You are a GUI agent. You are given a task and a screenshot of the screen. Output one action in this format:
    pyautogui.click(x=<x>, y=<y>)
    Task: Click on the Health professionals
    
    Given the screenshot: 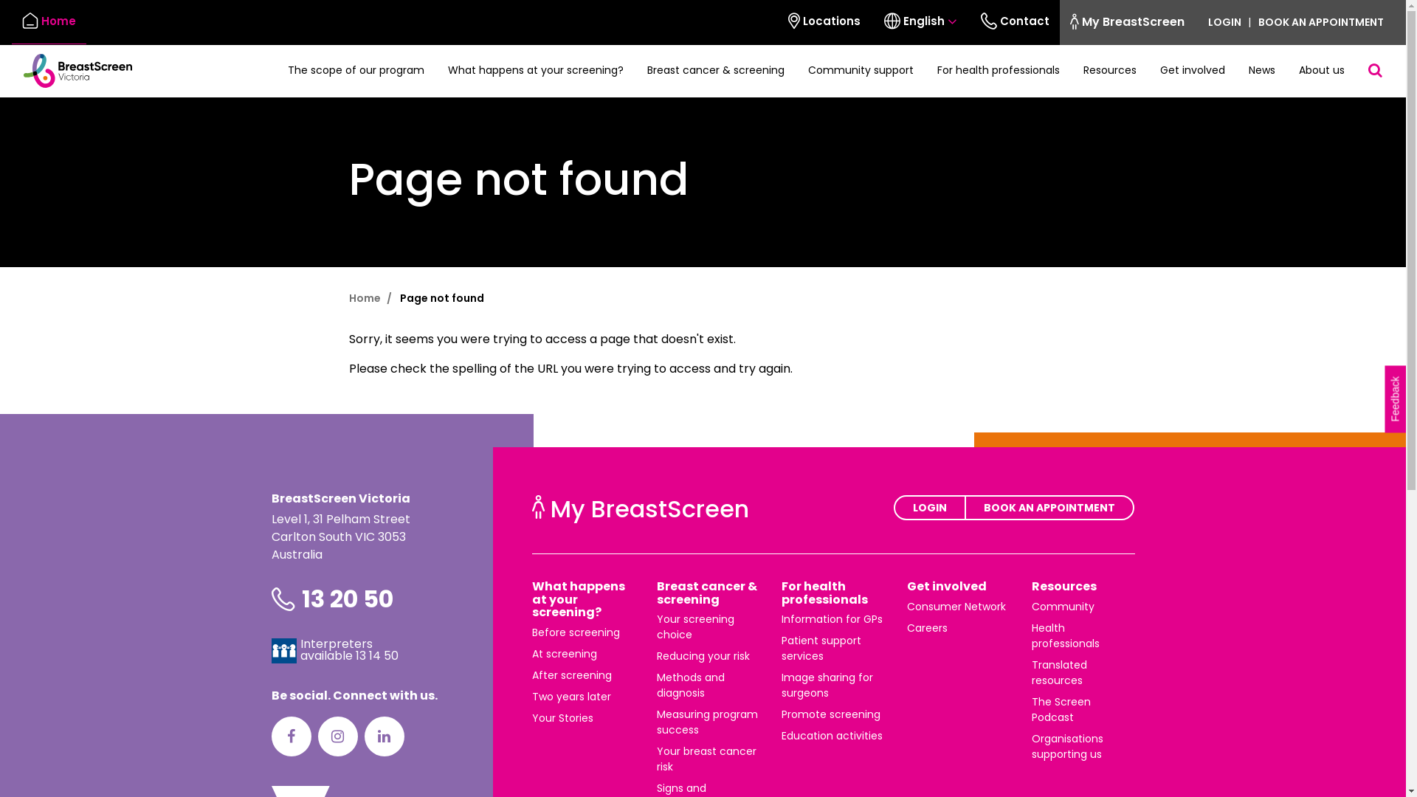 What is the action you would take?
    pyautogui.click(x=1066, y=636)
    